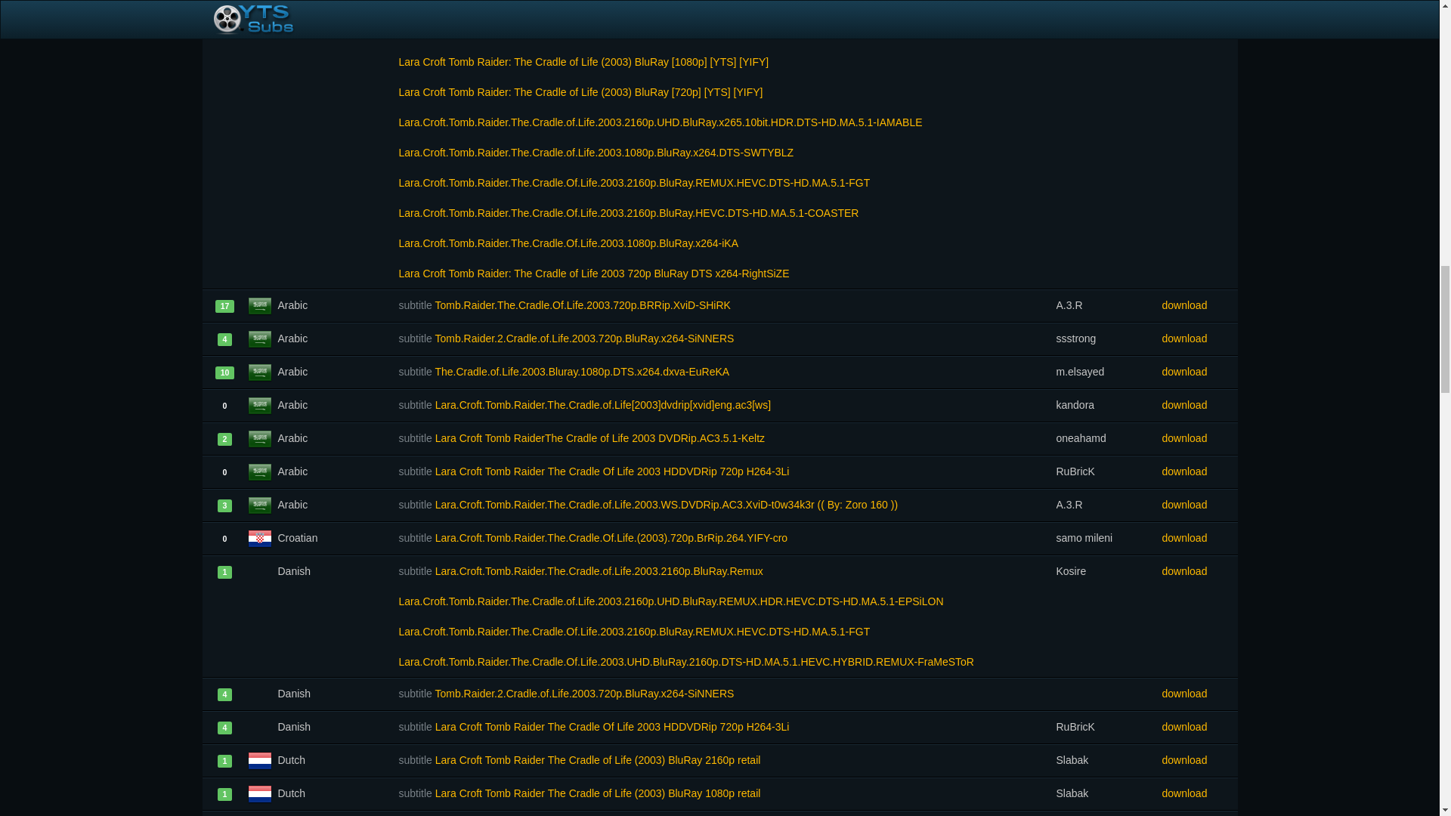  I want to click on download, so click(1199, 571).